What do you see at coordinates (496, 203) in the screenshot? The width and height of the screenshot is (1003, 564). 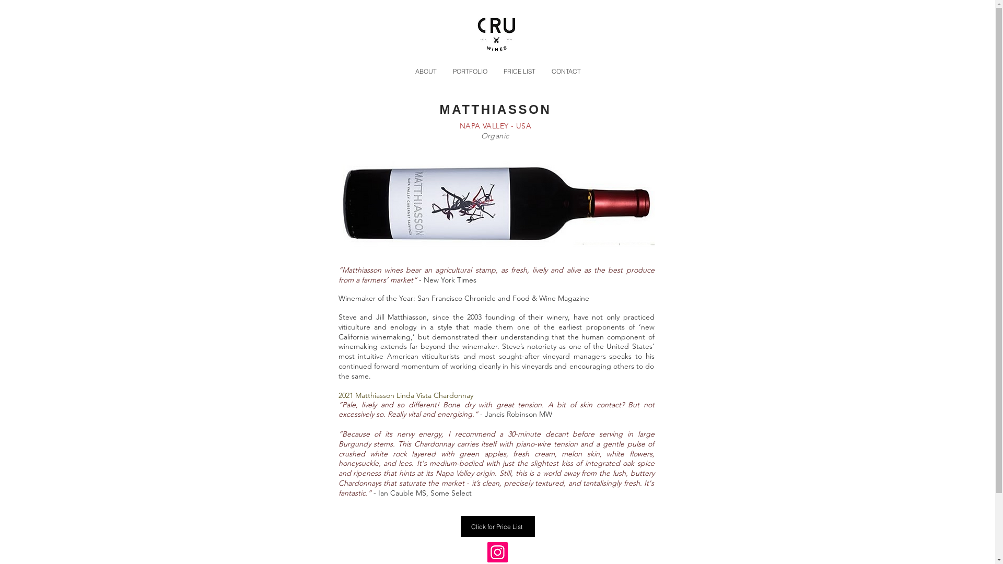 I see `cru website bottle images.png` at bounding box center [496, 203].